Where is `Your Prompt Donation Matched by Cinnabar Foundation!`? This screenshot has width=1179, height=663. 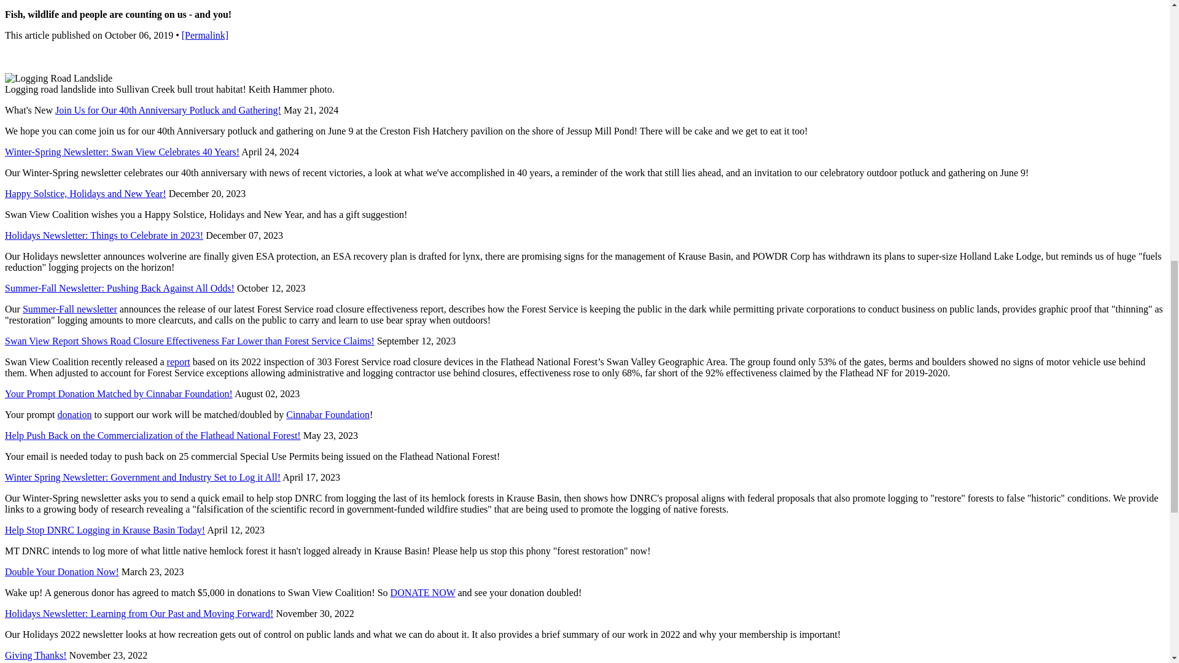 Your Prompt Donation Matched by Cinnabar Foundation! is located at coordinates (118, 394).